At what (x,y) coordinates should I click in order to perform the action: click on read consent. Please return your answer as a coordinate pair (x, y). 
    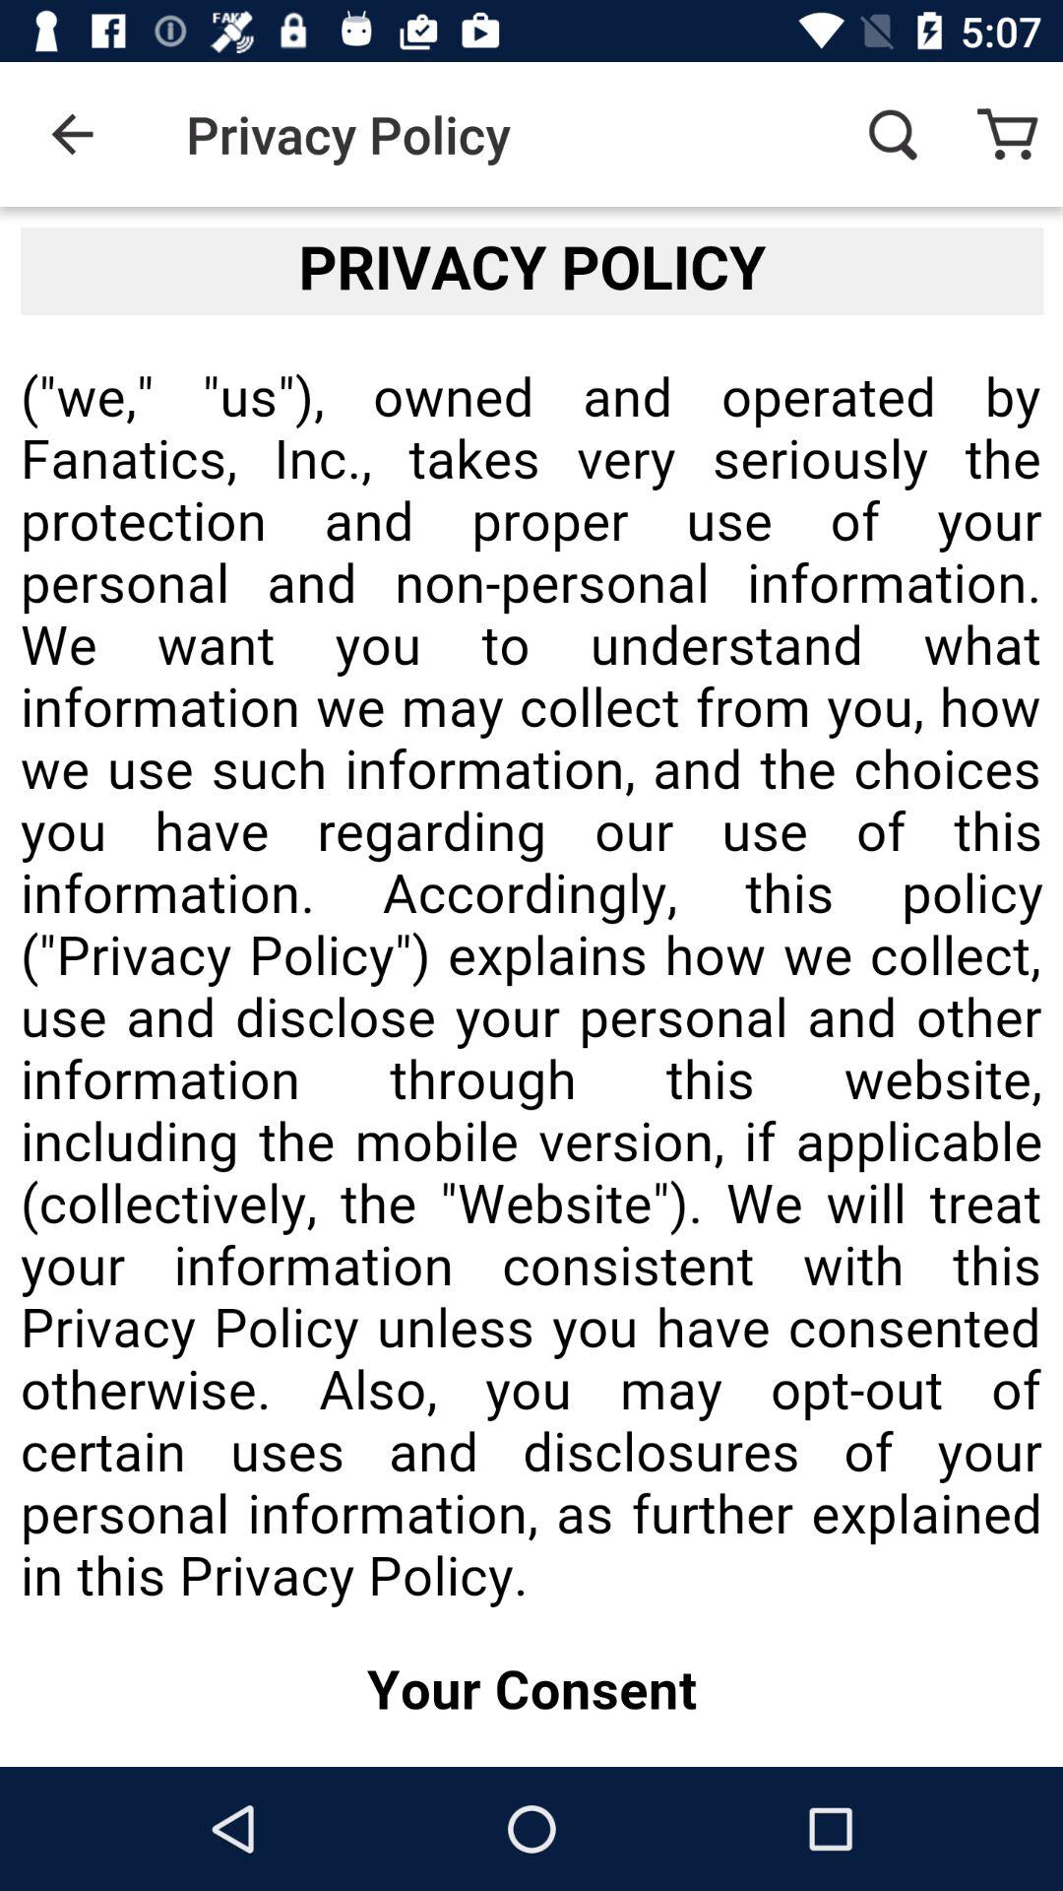
    Looking at the image, I should click on (531, 987).